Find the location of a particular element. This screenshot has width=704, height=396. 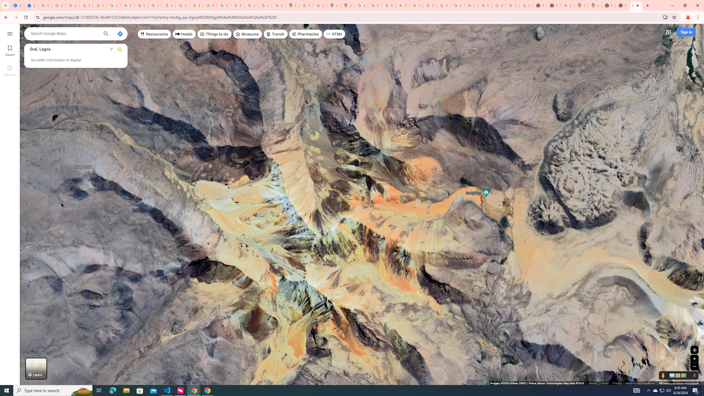

Browse Chrome as a guest - Computer - Google Chrome Help is located at coordinates (457, 5).